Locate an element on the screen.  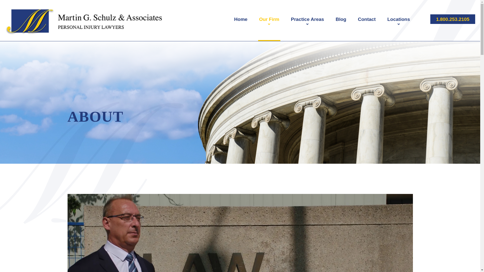
Home is located at coordinates (241, 19).